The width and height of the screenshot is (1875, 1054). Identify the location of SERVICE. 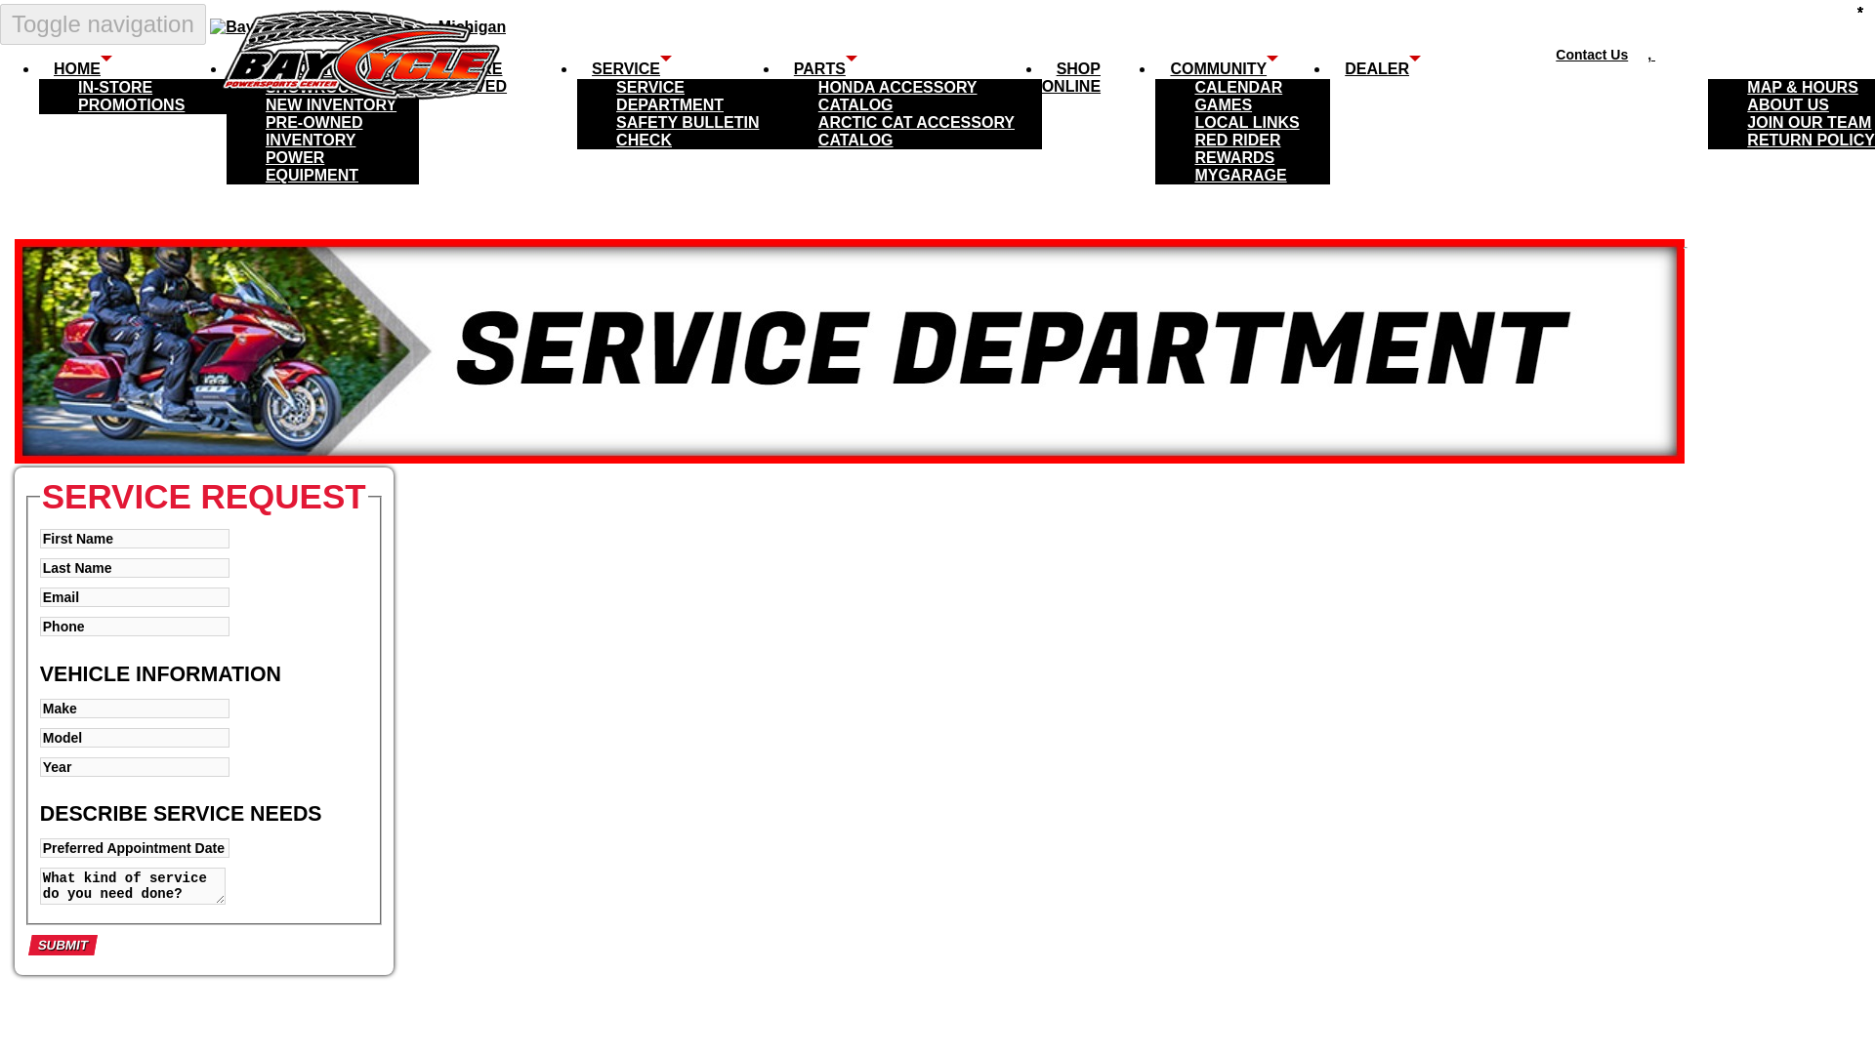
(631, 68).